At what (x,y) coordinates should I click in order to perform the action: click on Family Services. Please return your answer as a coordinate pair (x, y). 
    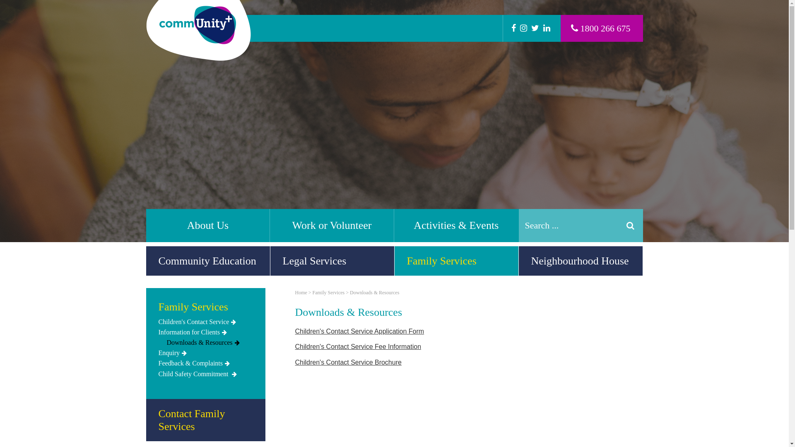
    Looking at the image, I should click on (329, 293).